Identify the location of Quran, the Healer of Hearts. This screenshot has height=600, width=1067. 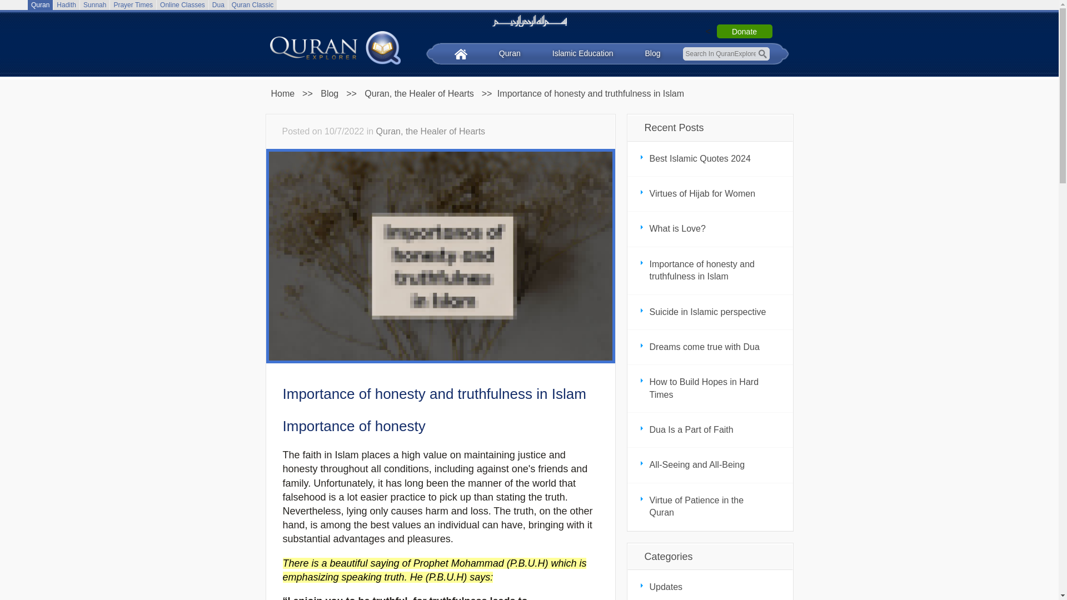
(431, 131).